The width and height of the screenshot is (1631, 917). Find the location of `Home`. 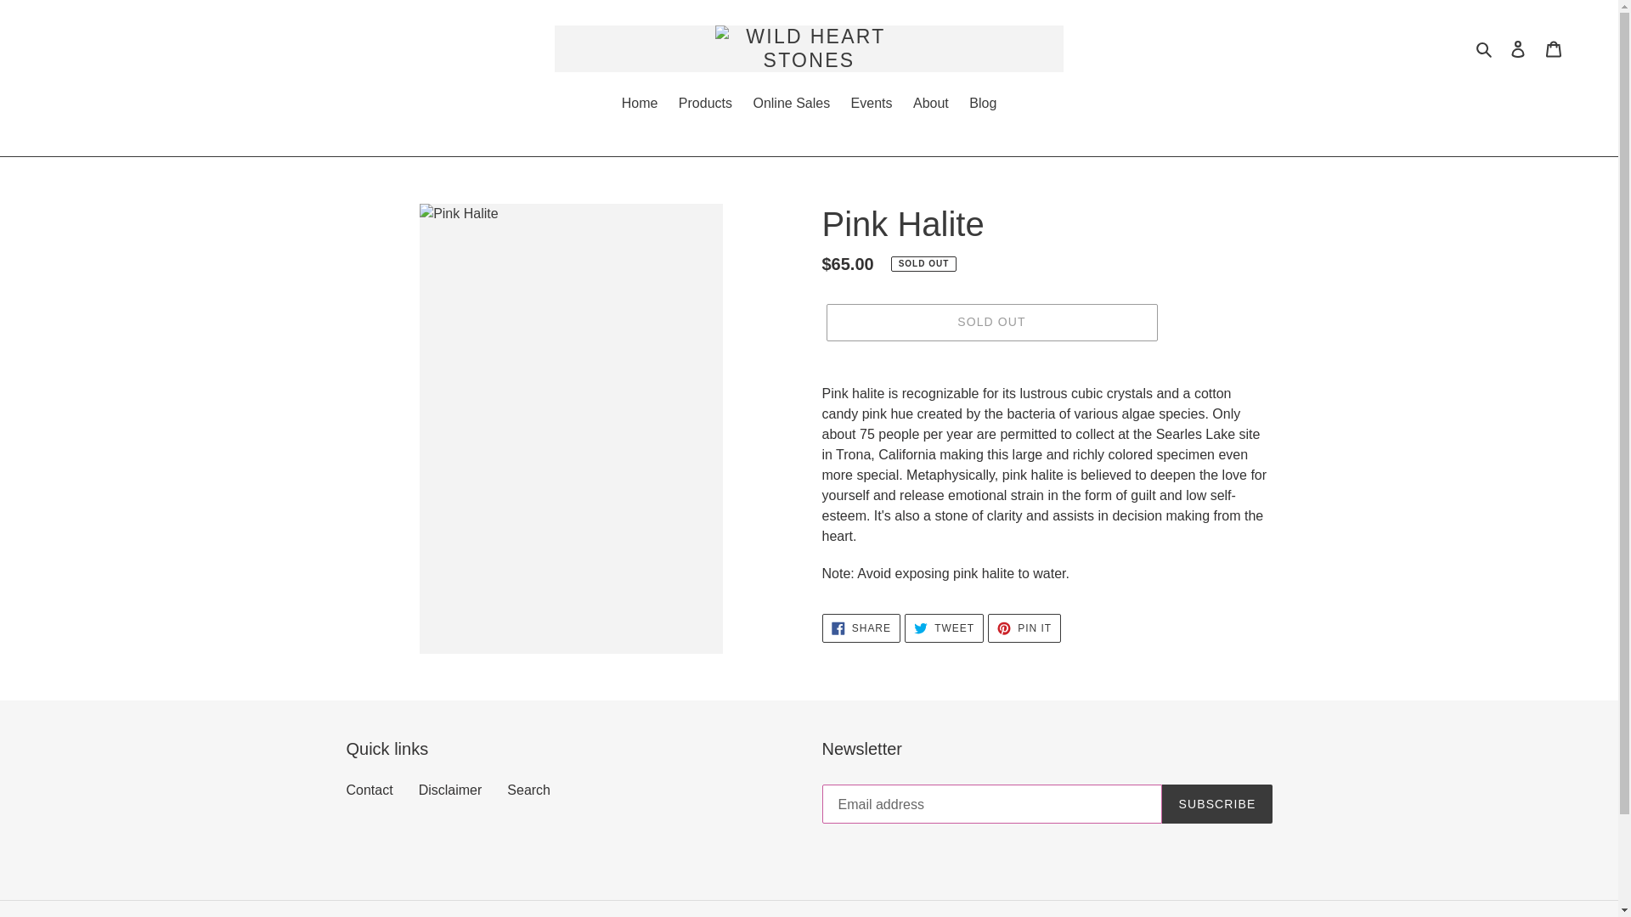

Home is located at coordinates (1216, 803).